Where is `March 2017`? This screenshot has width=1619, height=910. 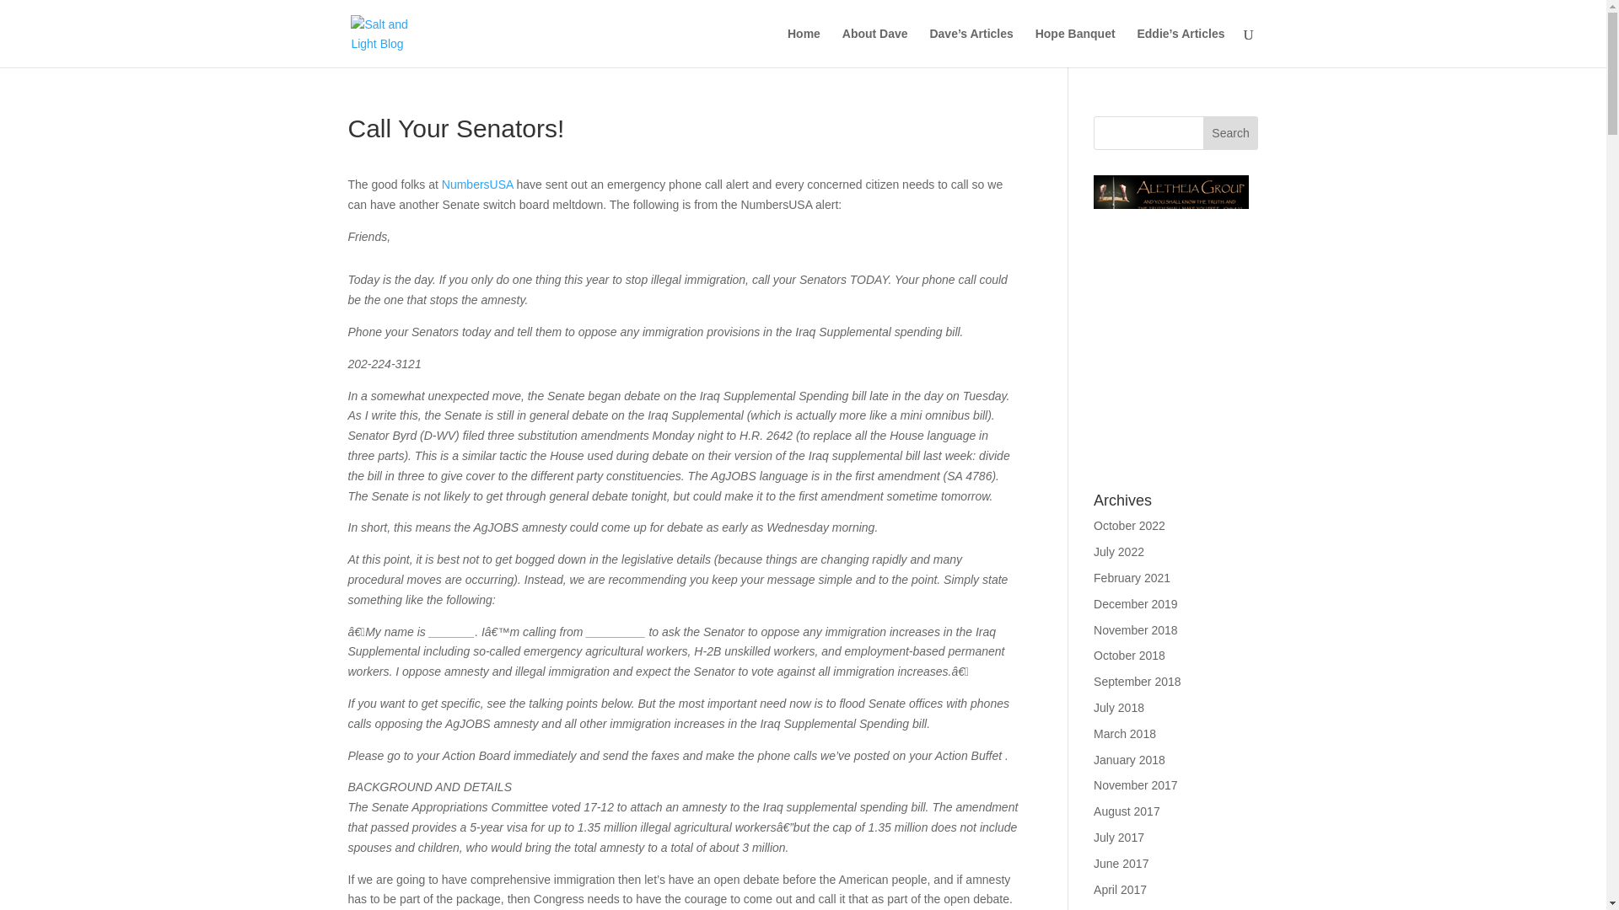 March 2017 is located at coordinates (1125, 908).